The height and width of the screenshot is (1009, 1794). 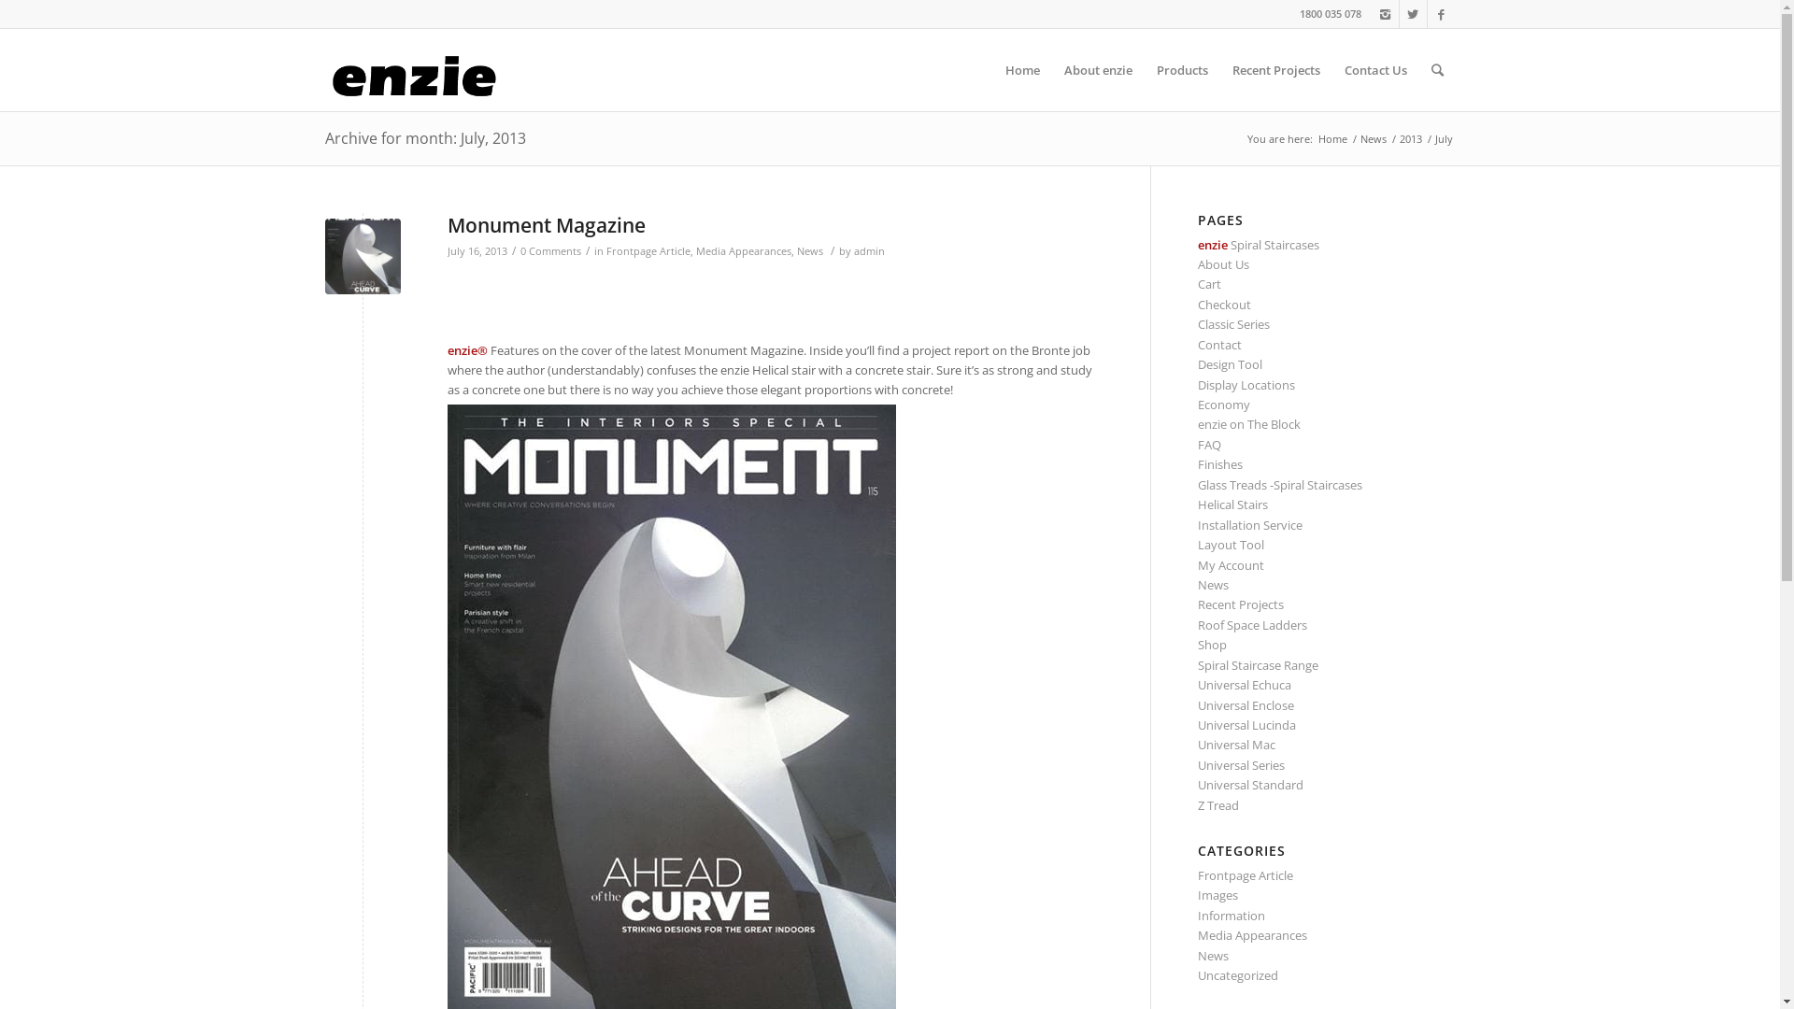 What do you see at coordinates (549, 251) in the screenshot?
I see `0 Comments` at bounding box center [549, 251].